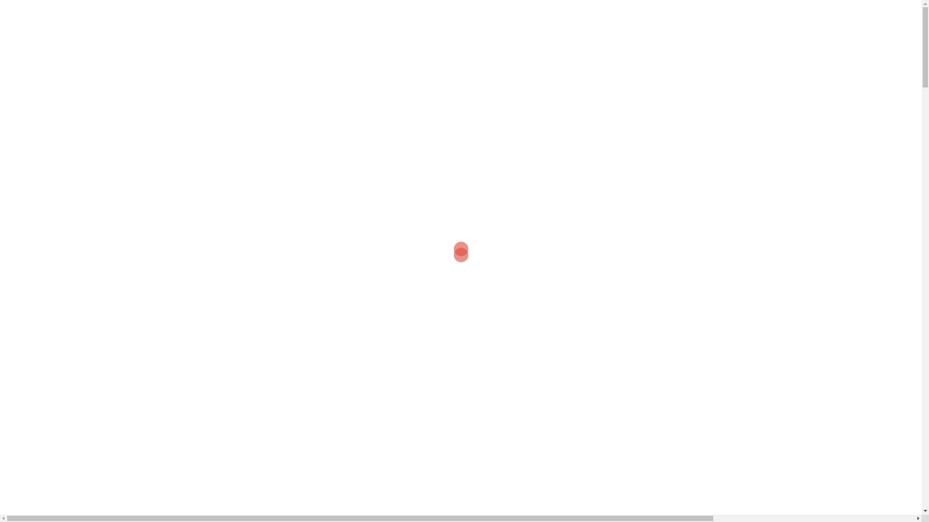  What do you see at coordinates (733, 14) in the screenshot?
I see `Search` at bounding box center [733, 14].